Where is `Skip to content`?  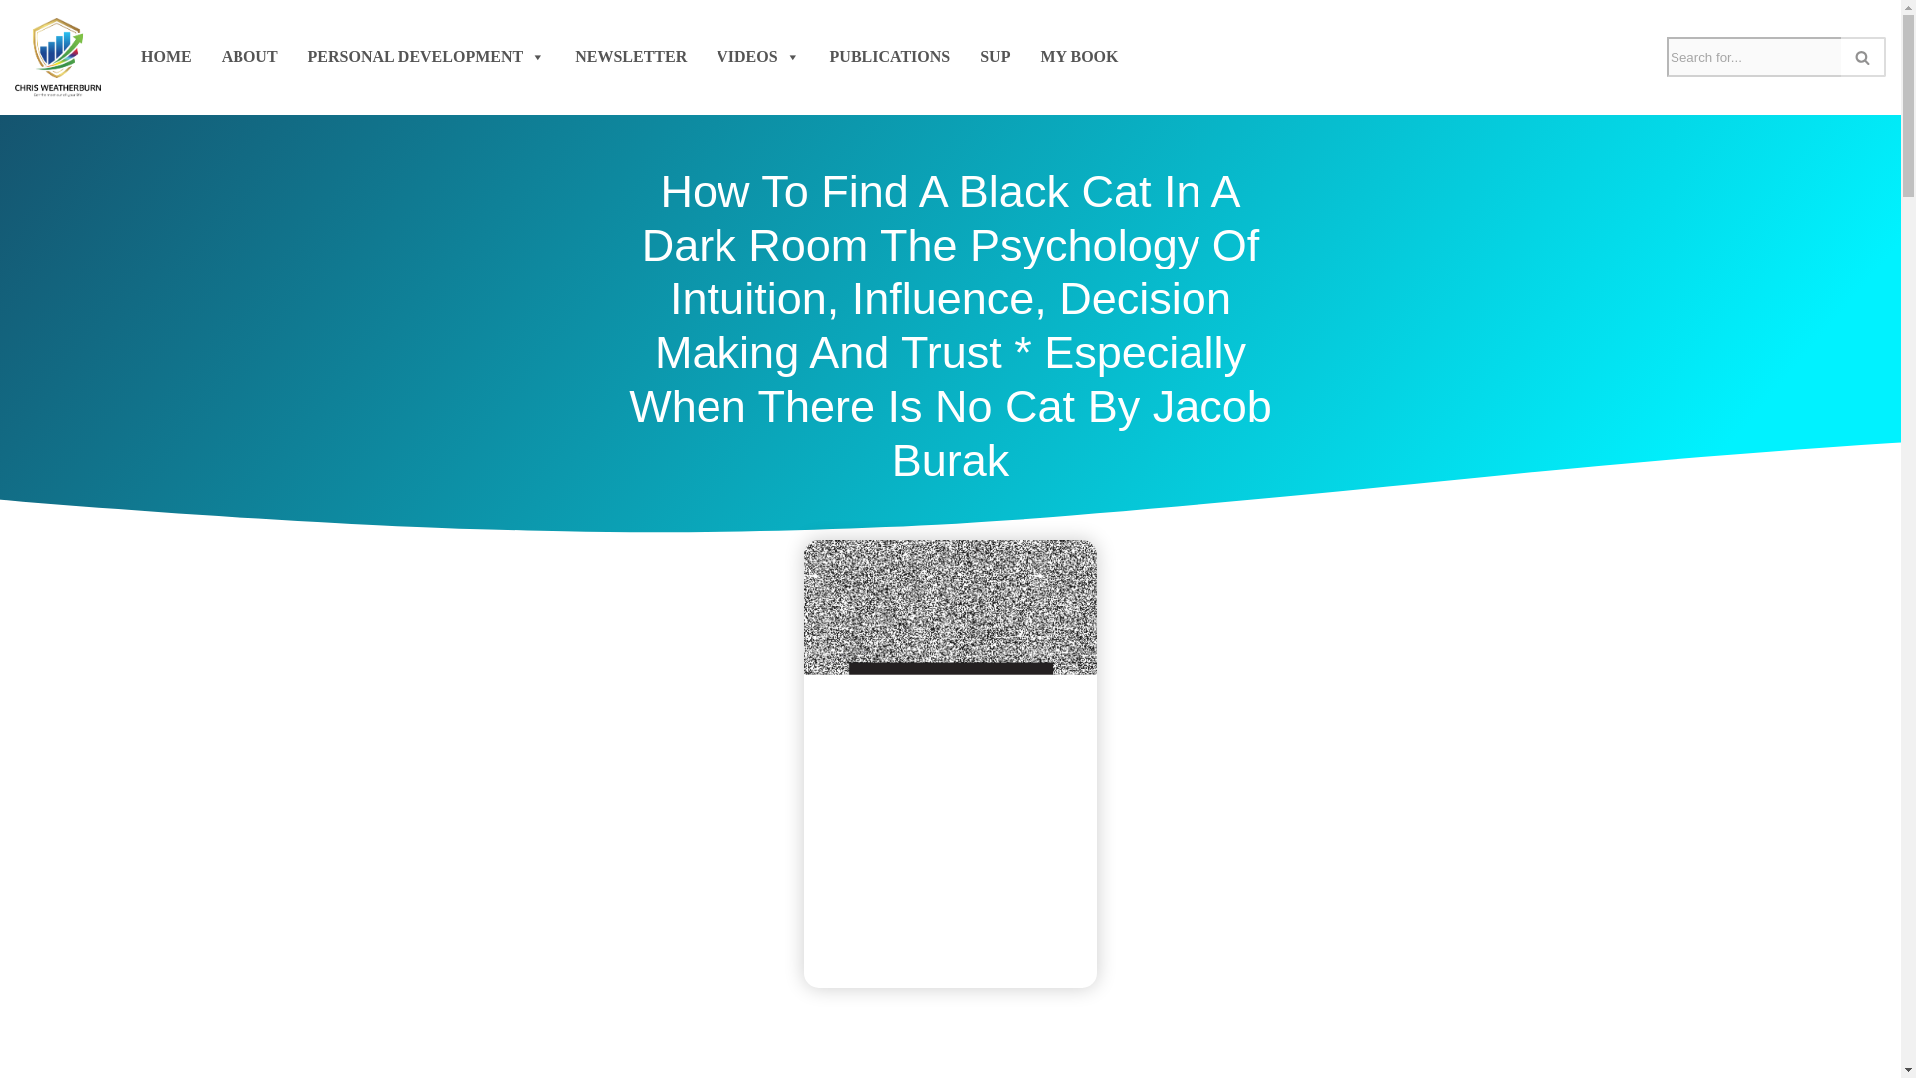 Skip to content is located at coordinates (15, 42).